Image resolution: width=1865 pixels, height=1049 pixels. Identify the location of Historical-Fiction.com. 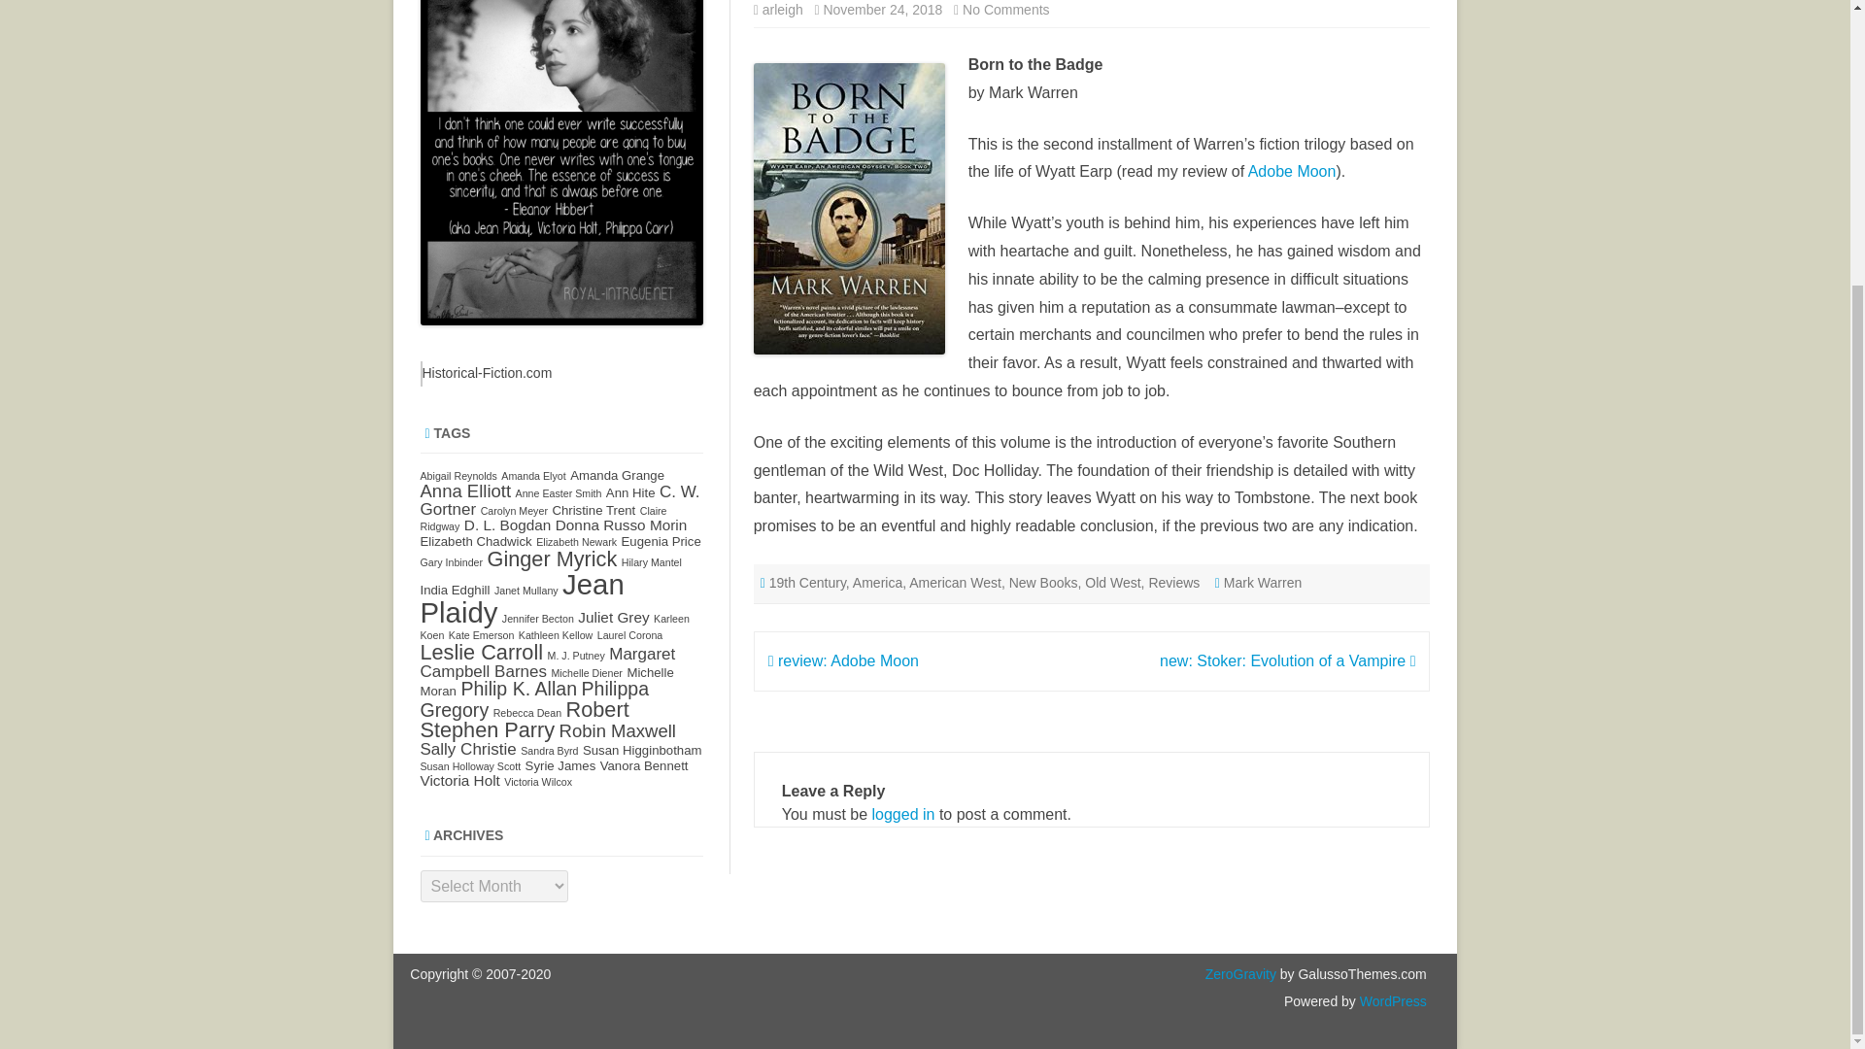
(486, 373).